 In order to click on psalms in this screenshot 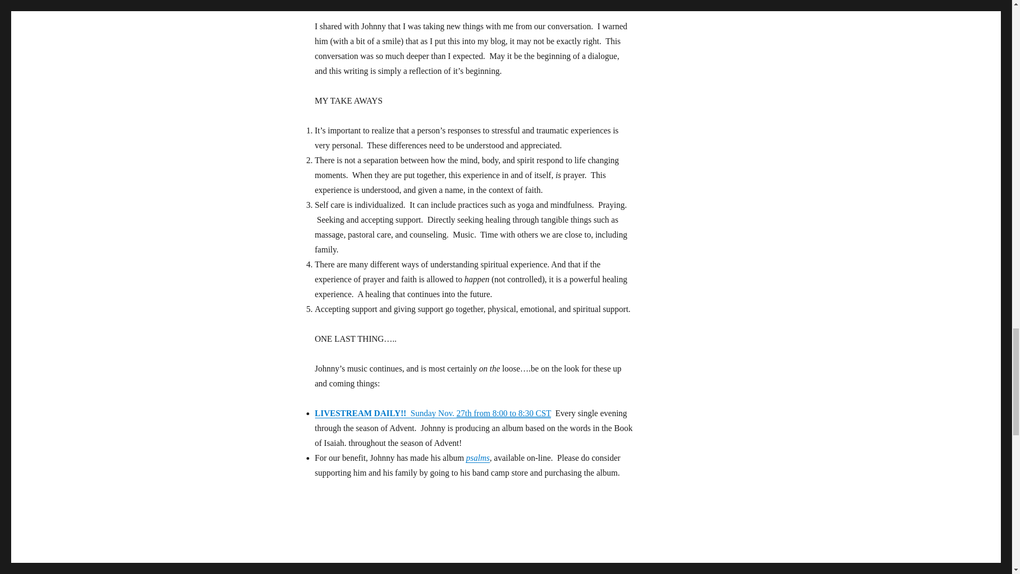, I will do `click(478, 458)`.